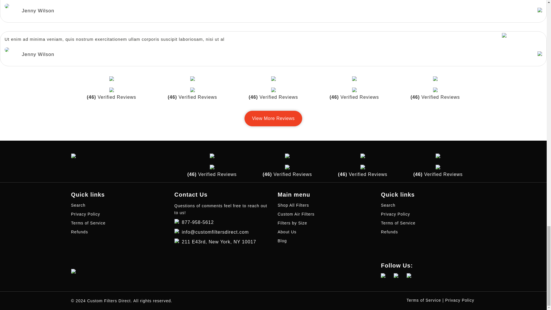 This screenshot has height=310, width=551. What do you see at coordinates (296, 214) in the screenshot?
I see `Custom Air Filters` at bounding box center [296, 214].